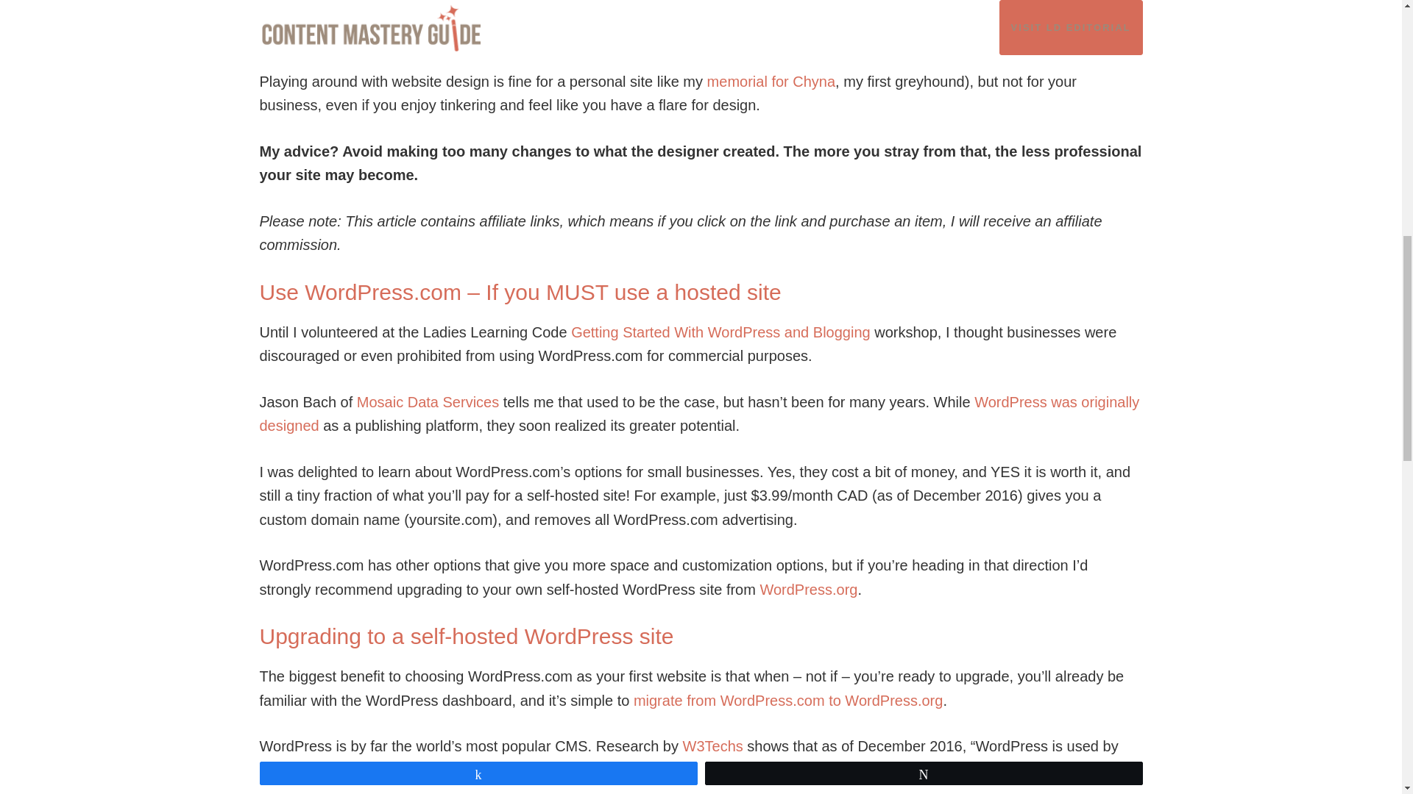  What do you see at coordinates (771, 82) in the screenshot?
I see `memorial for Chyna` at bounding box center [771, 82].